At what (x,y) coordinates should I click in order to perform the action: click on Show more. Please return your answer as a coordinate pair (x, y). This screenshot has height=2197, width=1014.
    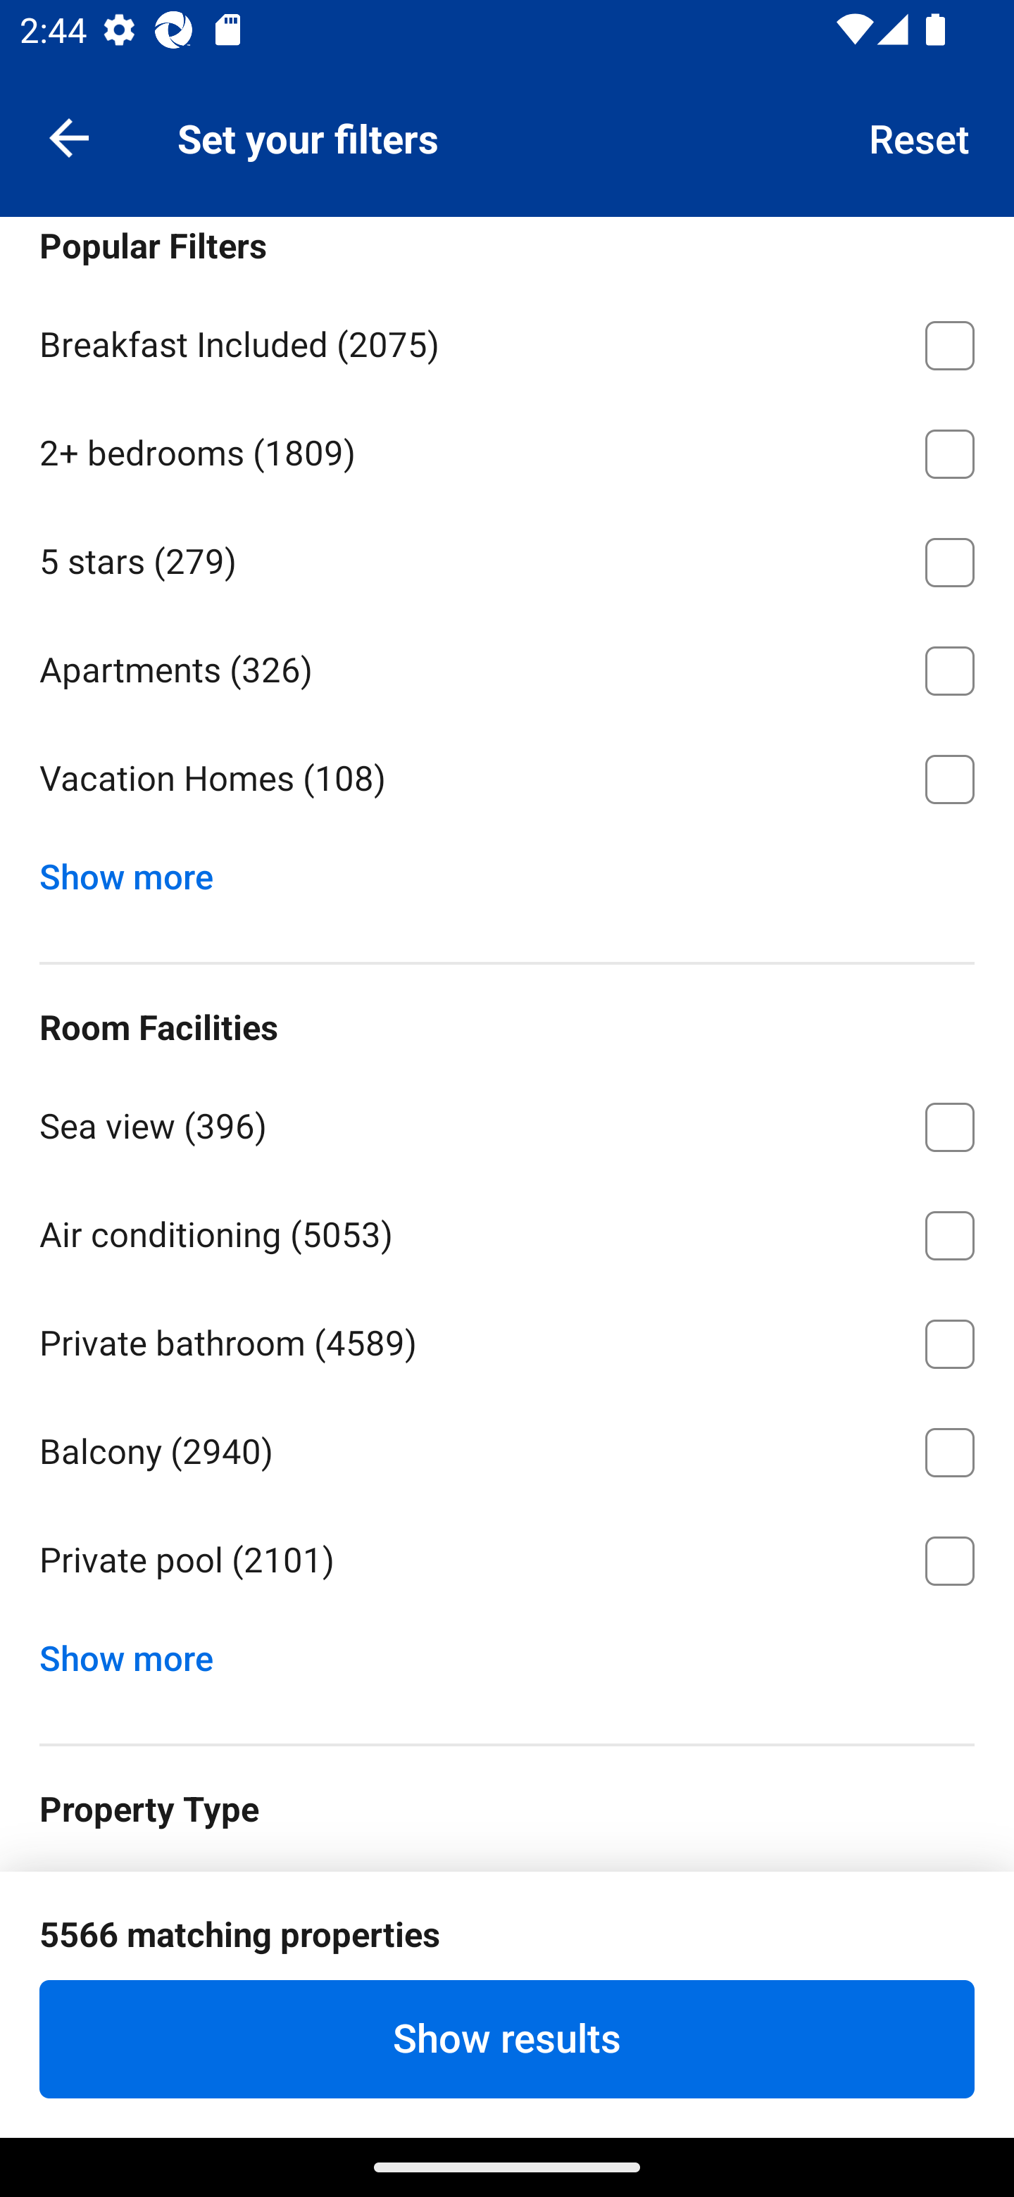
    Looking at the image, I should click on (137, 870).